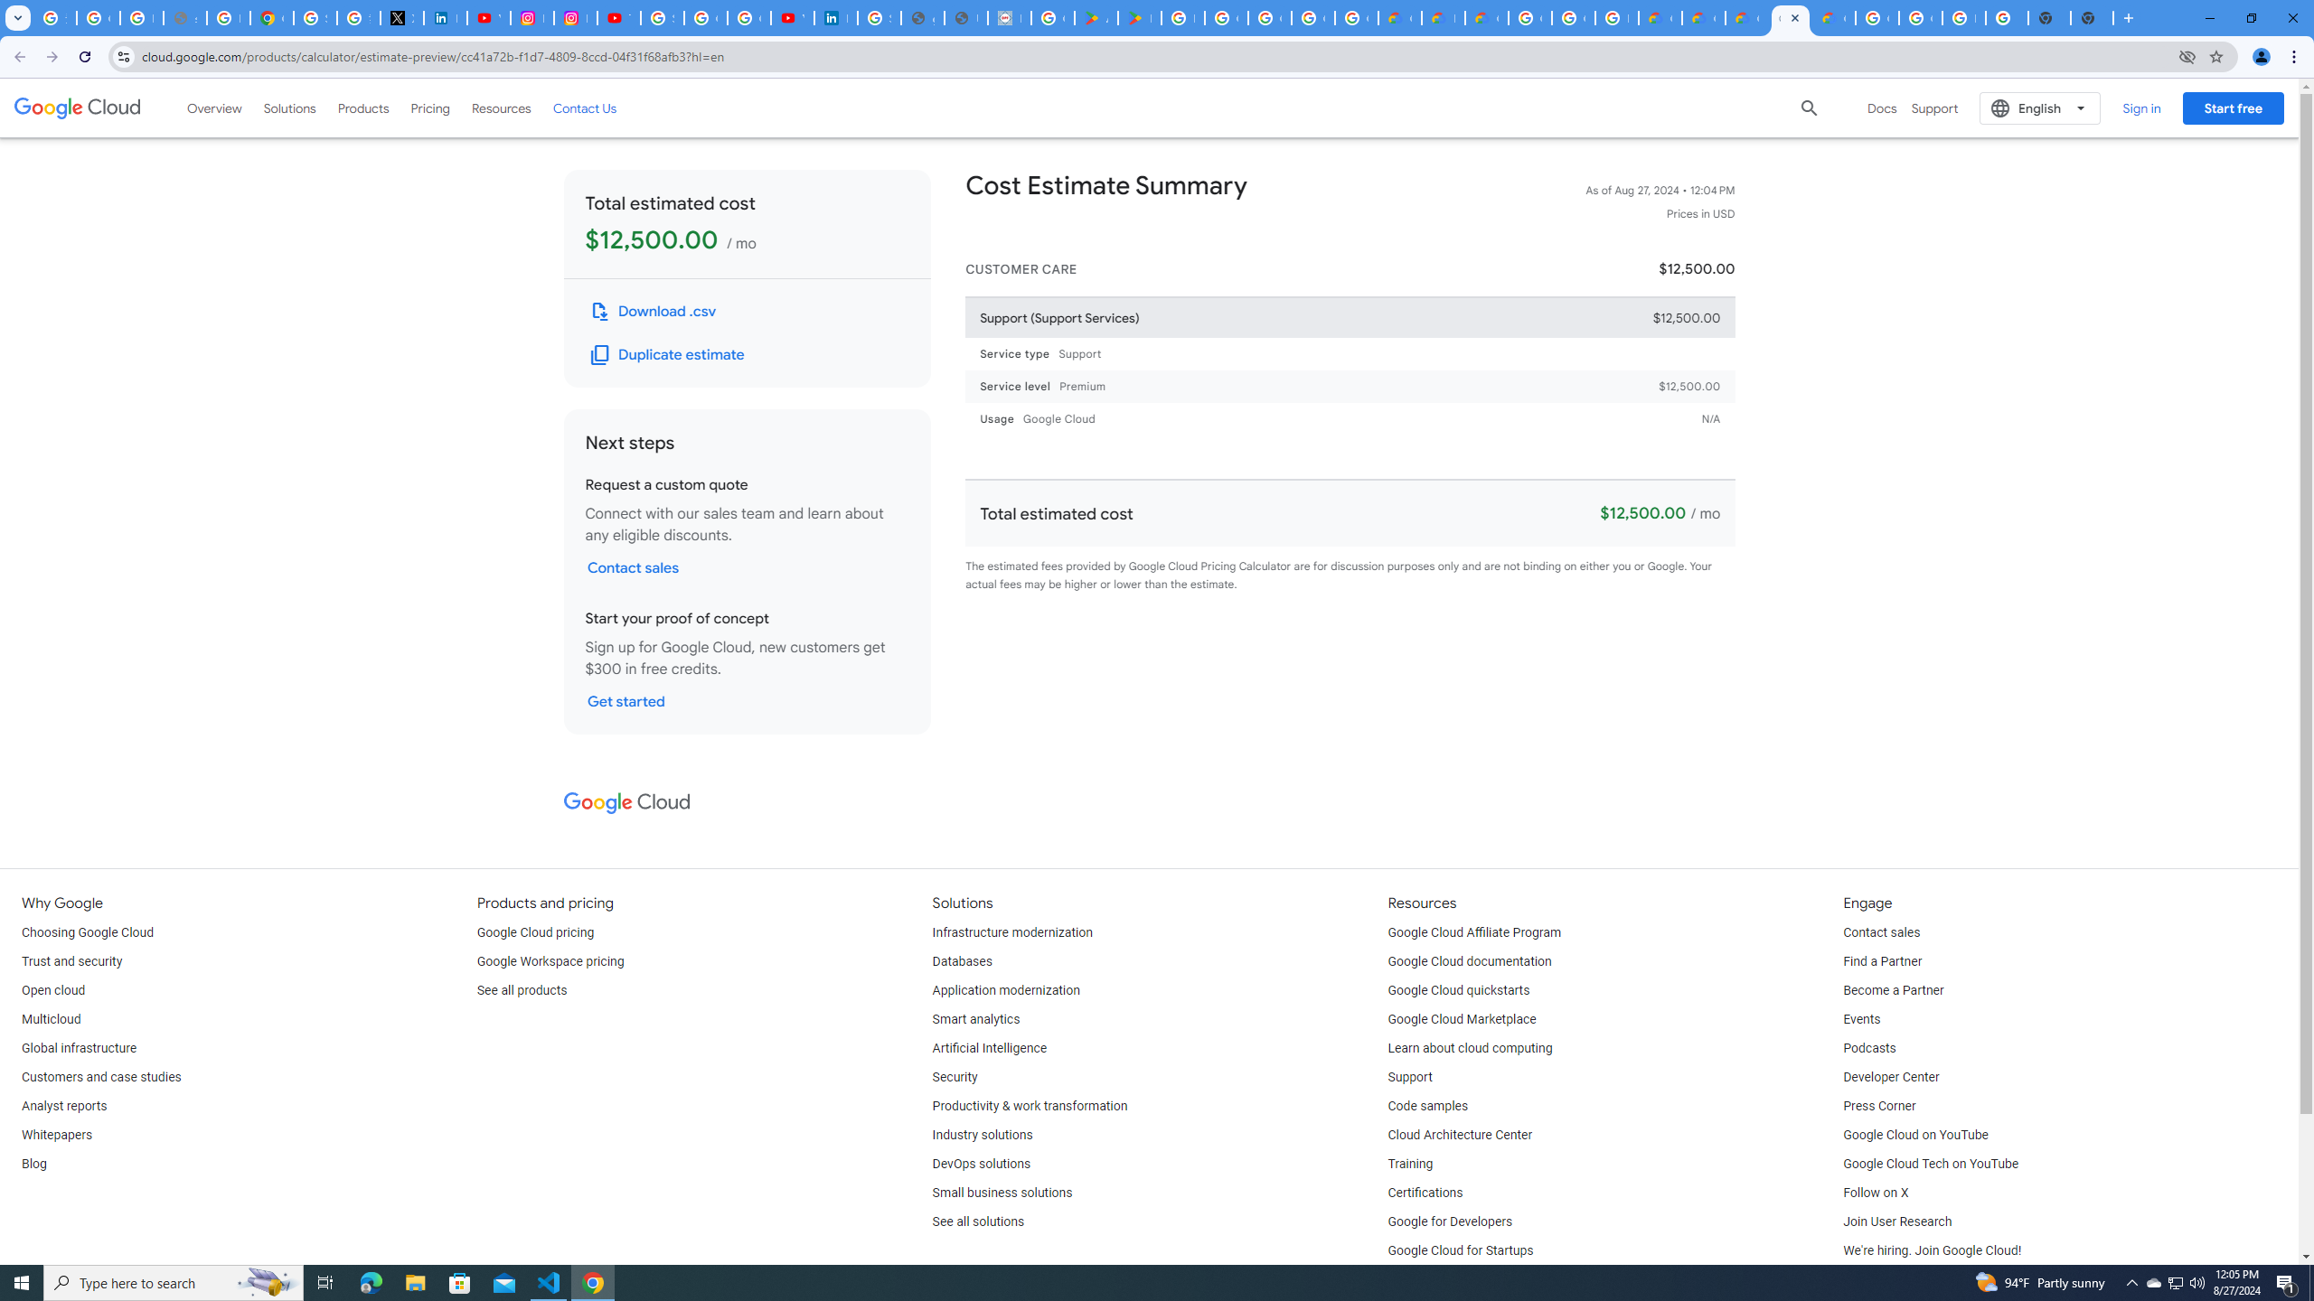 The height and width of the screenshot is (1301, 2314). Describe the element at coordinates (1882, 961) in the screenshot. I see `Find a Partner` at that location.